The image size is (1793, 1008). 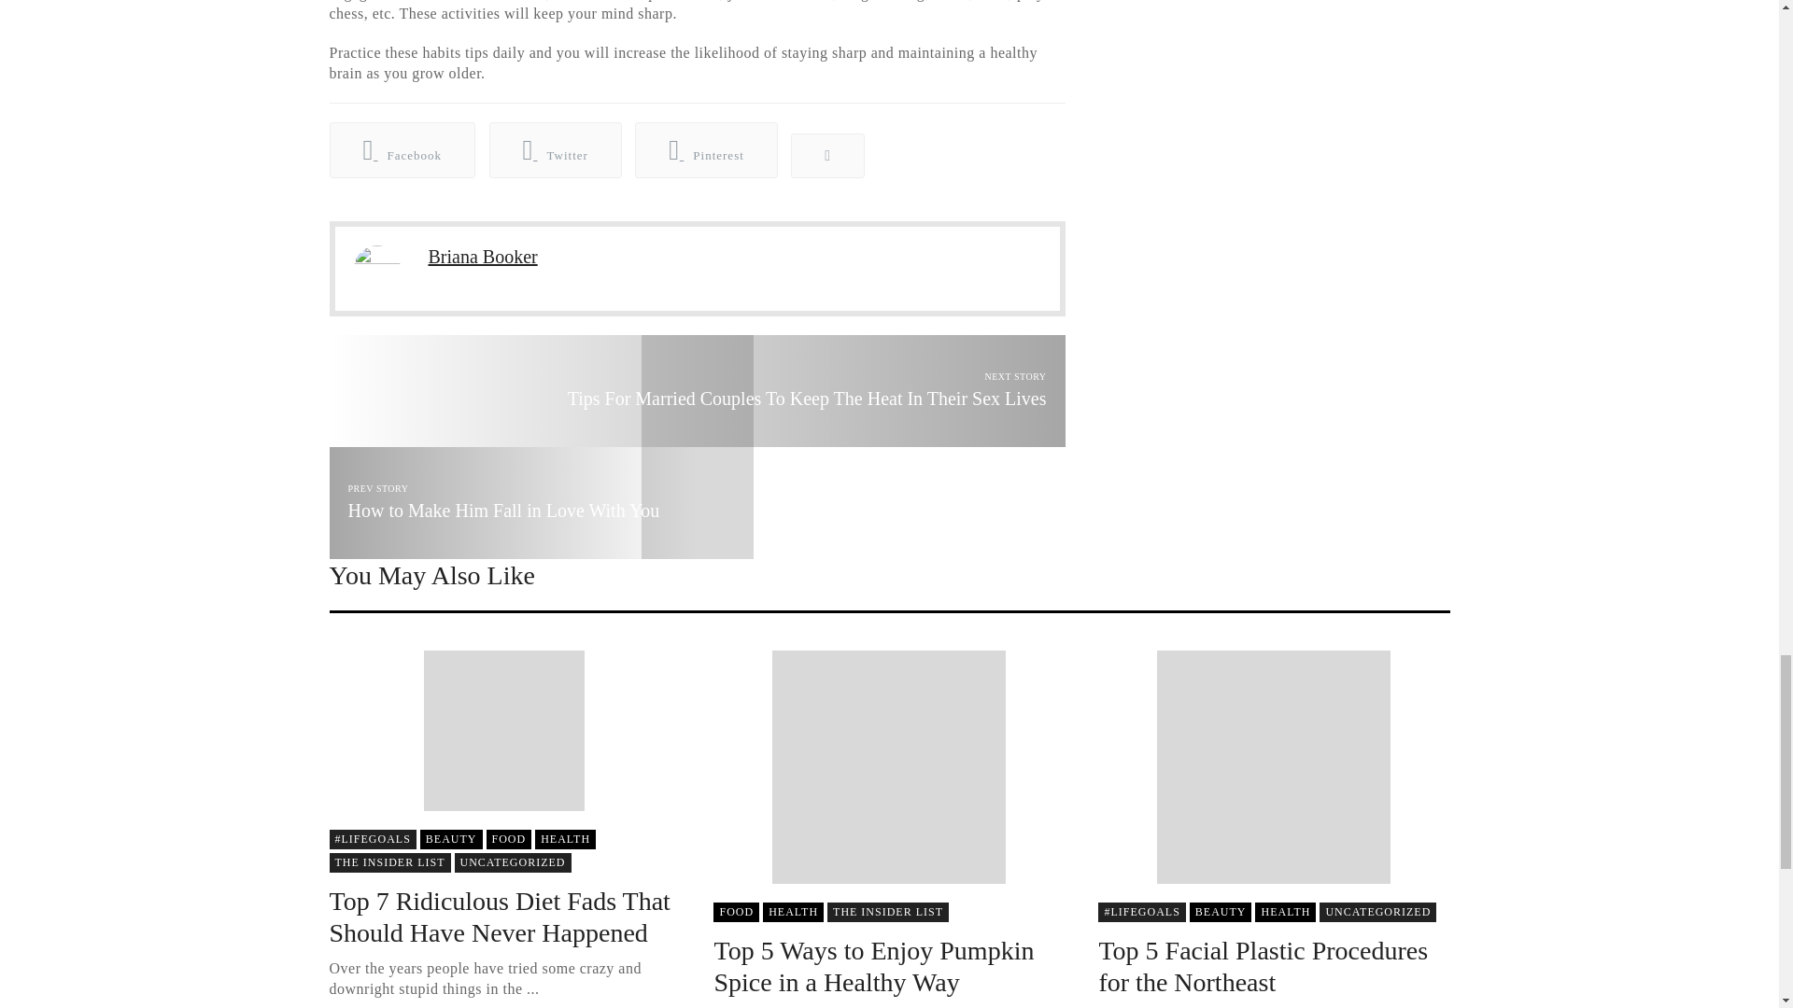 I want to click on View all posts in 3043, so click(x=564, y=839).